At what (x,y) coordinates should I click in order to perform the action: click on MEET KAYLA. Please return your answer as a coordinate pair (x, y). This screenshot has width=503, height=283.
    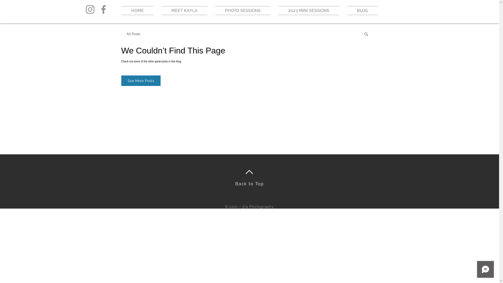
    Looking at the image, I should click on (184, 10).